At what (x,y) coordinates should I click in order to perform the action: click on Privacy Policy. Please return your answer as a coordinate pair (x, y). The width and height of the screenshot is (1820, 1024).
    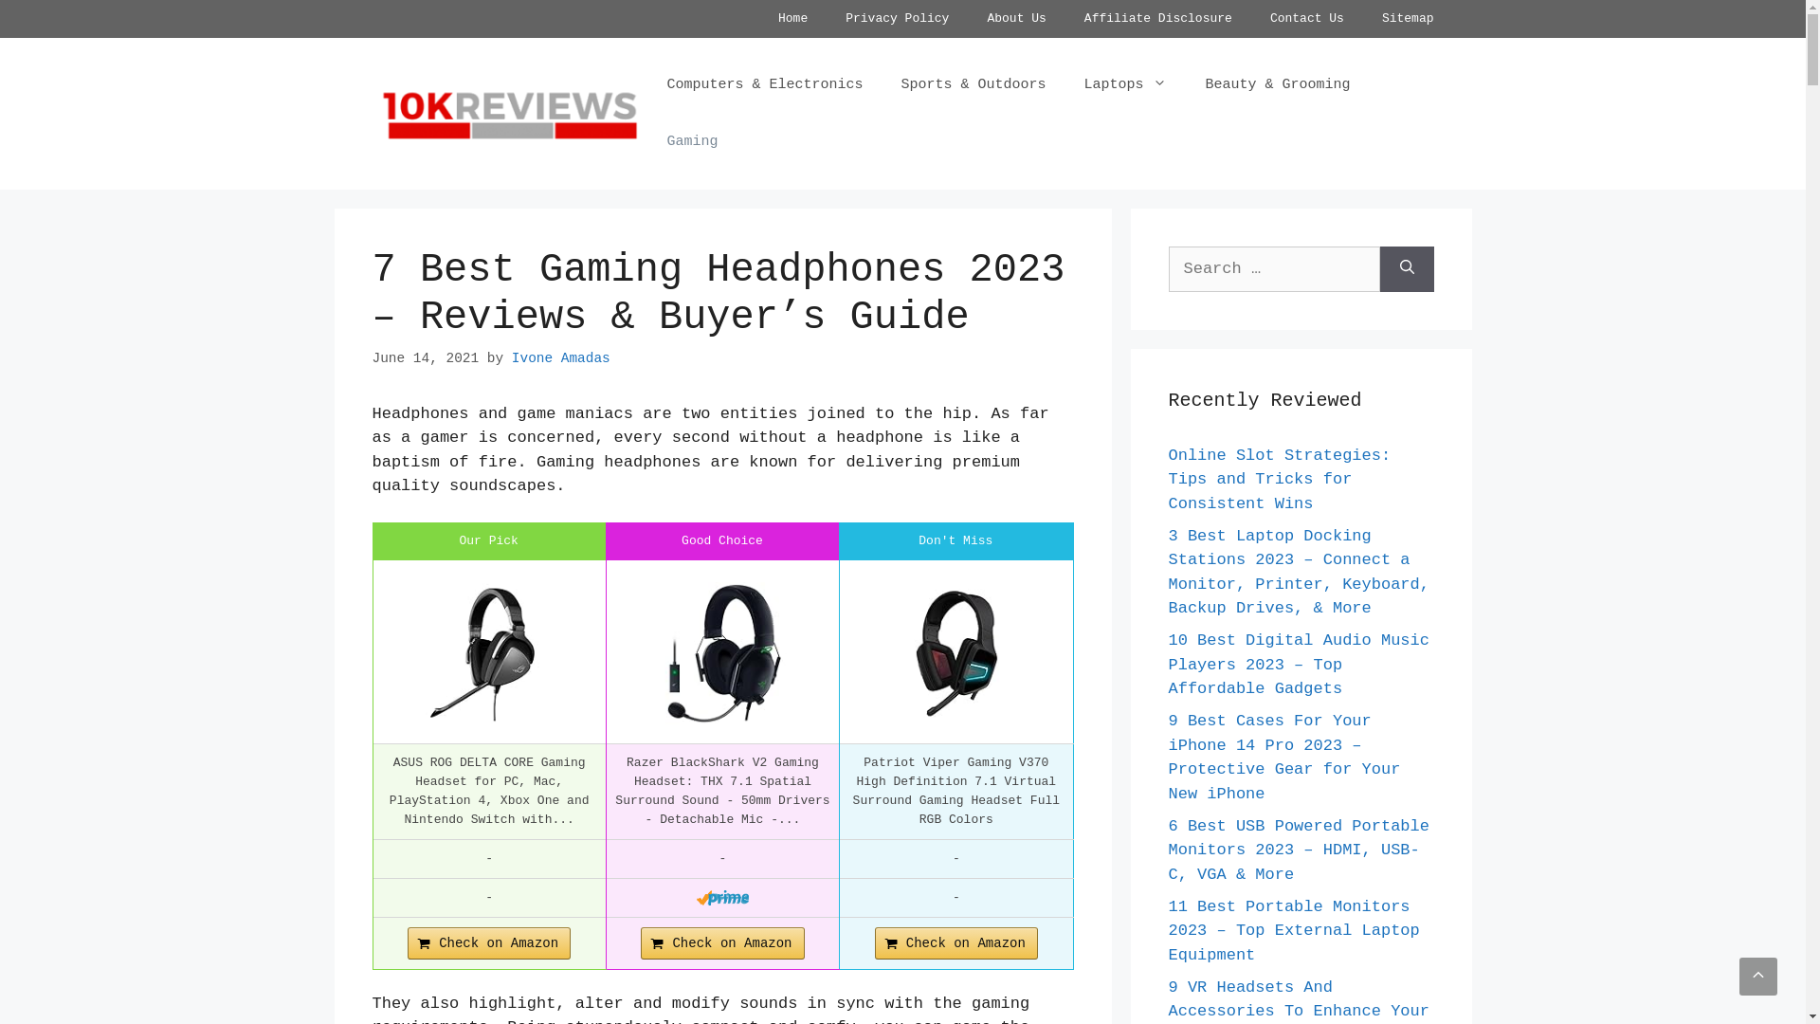
    Looking at the image, I should click on (897, 19).